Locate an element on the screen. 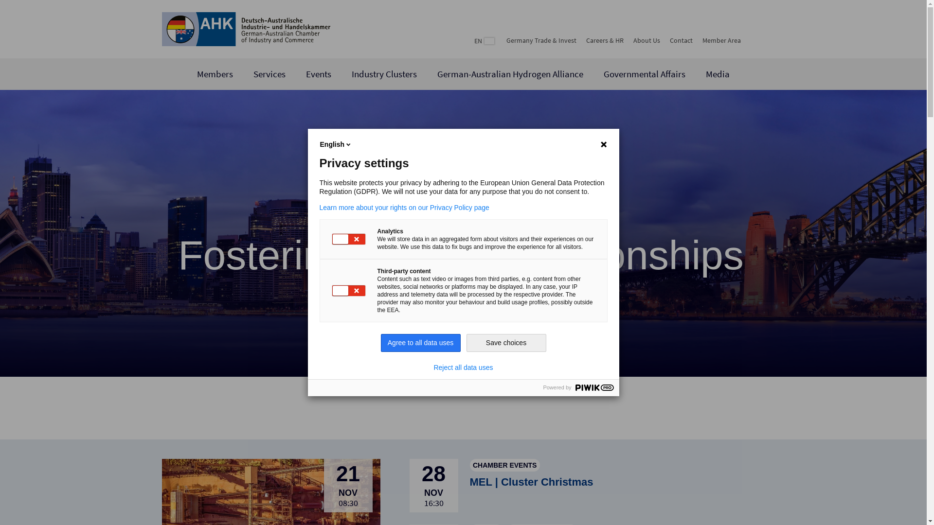  About Us is located at coordinates (647, 40).